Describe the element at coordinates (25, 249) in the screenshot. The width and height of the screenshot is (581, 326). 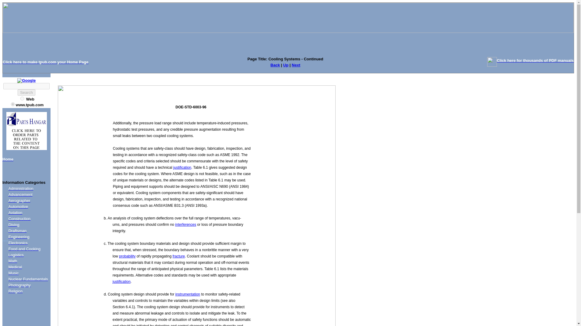
I see `Food and Cooking` at that location.